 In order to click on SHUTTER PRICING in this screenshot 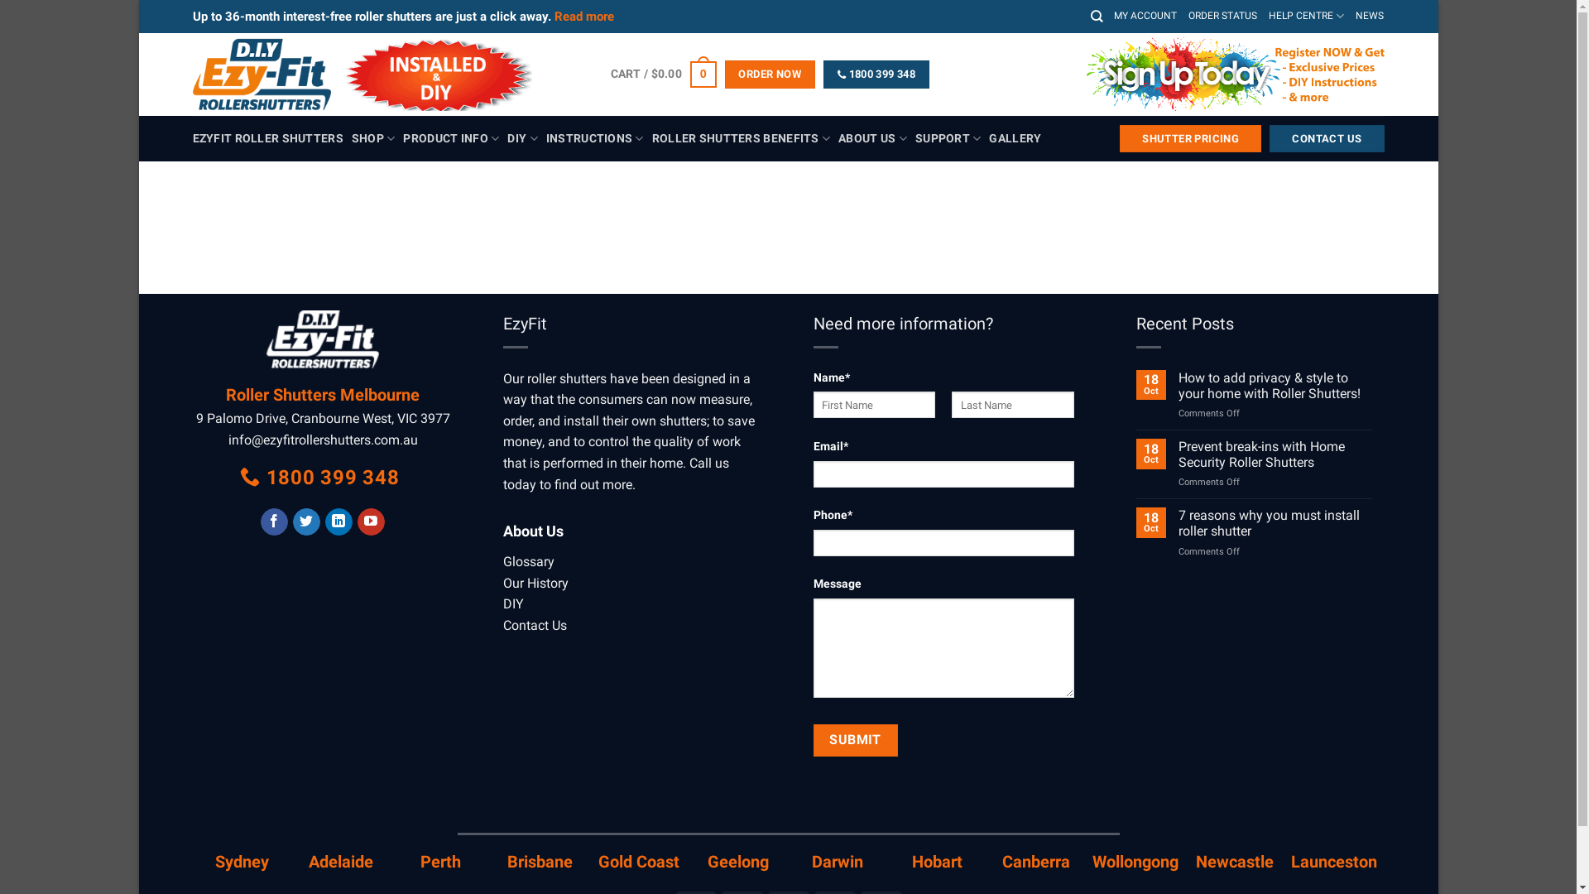, I will do `click(1190, 139)`.